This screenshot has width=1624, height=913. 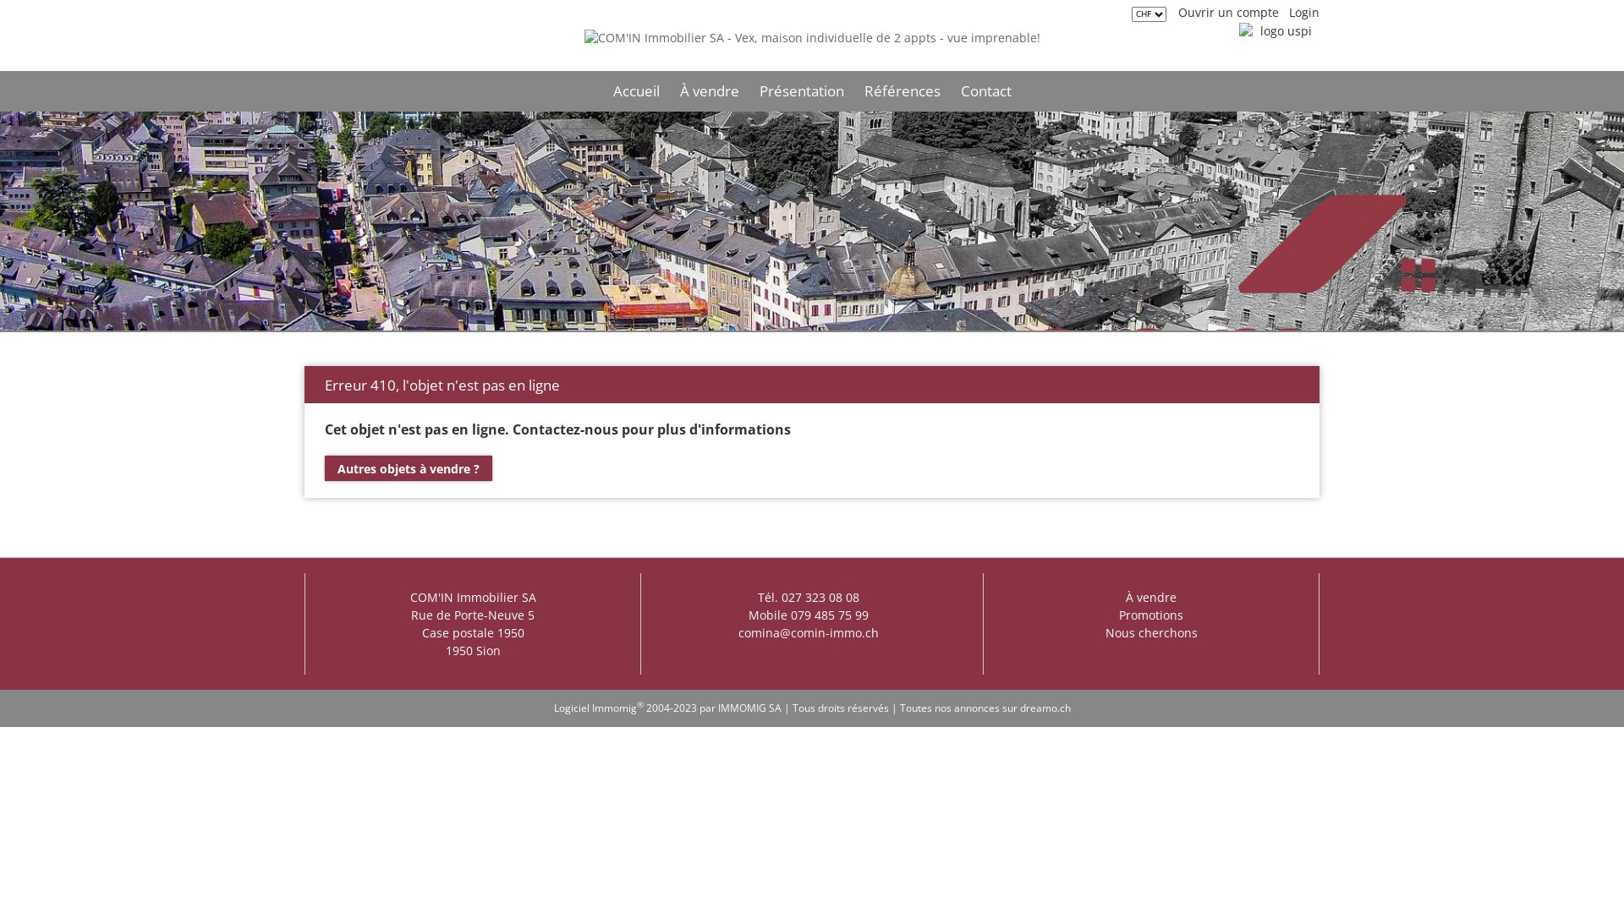 I want to click on Accueil, so click(x=636, y=91).